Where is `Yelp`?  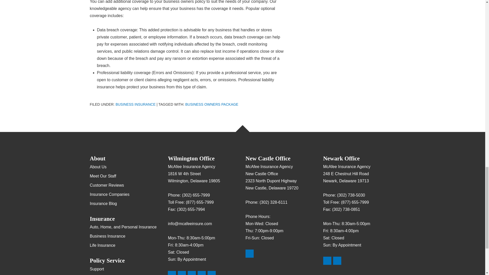
Yelp is located at coordinates (337, 261).